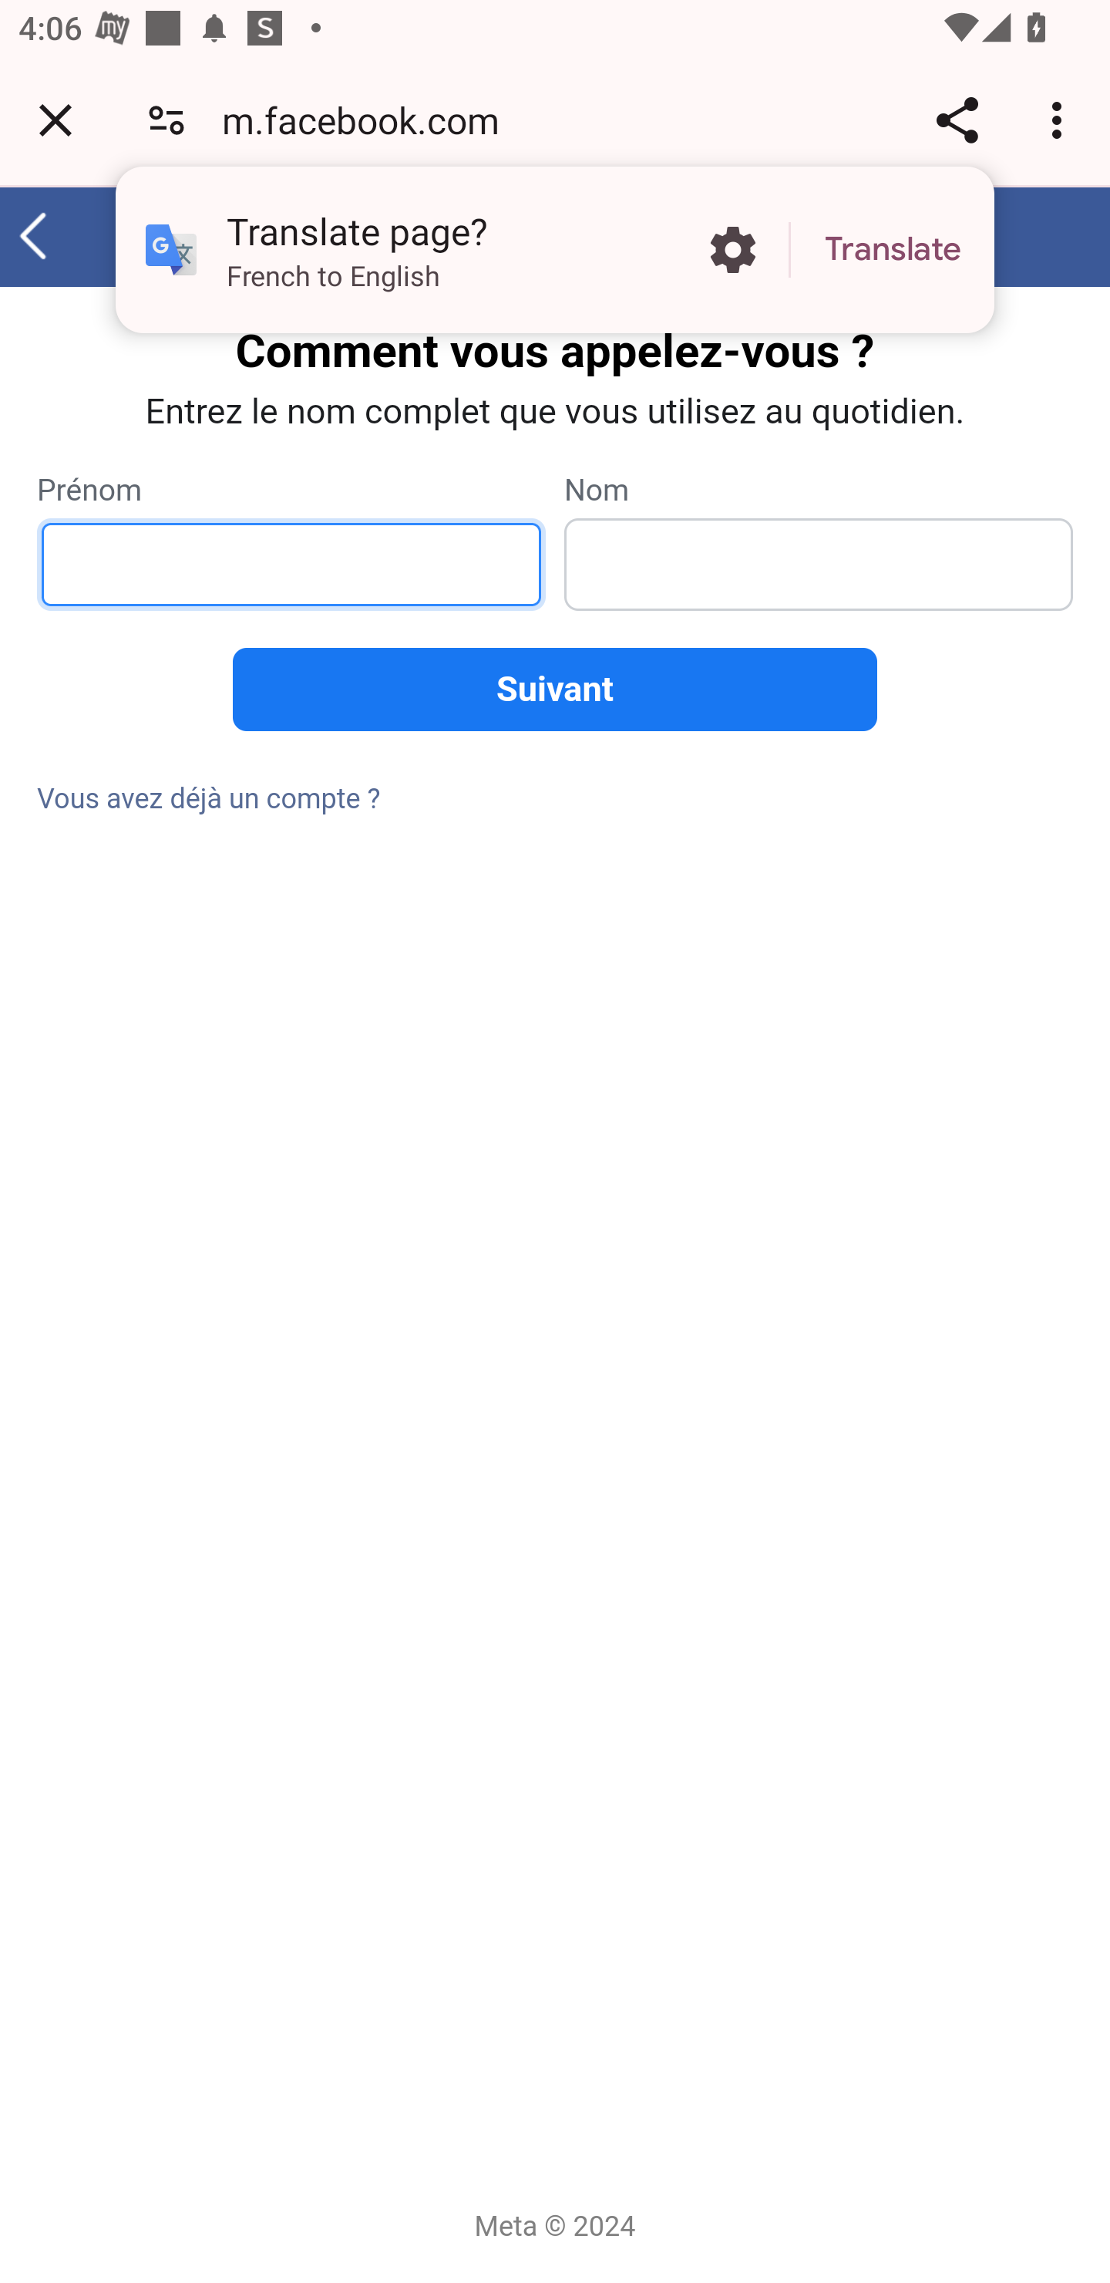 The width and height of the screenshot is (1110, 2283). I want to click on m.facebook.com, so click(370, 119).